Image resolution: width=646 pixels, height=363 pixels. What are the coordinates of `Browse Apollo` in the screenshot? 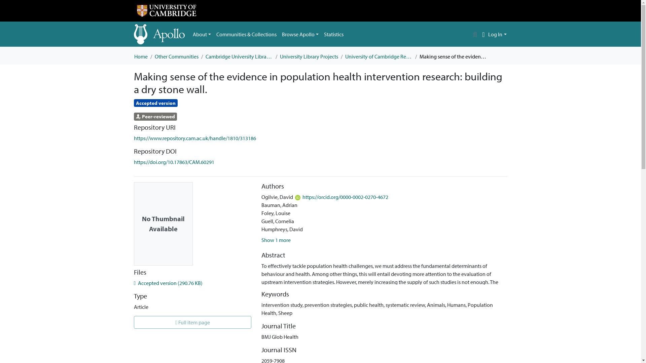 It's located at (300, 34).